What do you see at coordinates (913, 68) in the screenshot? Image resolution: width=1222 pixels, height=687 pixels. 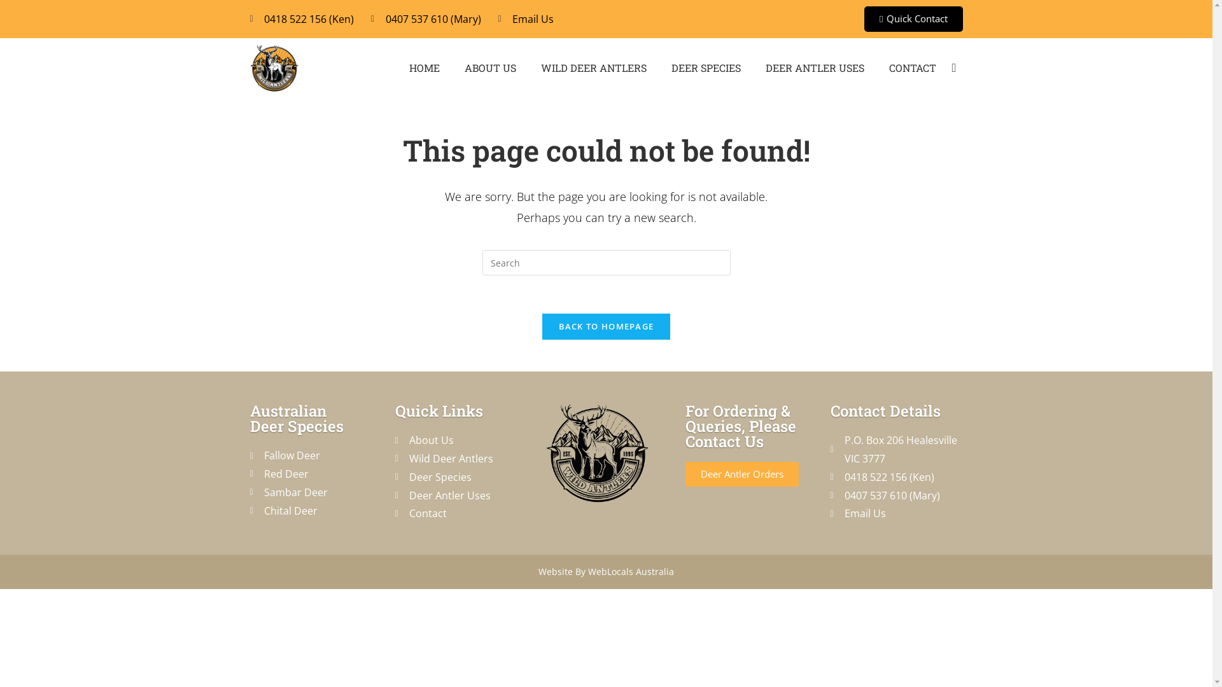 I see `CONTACT` at bounding box center [913, 68].